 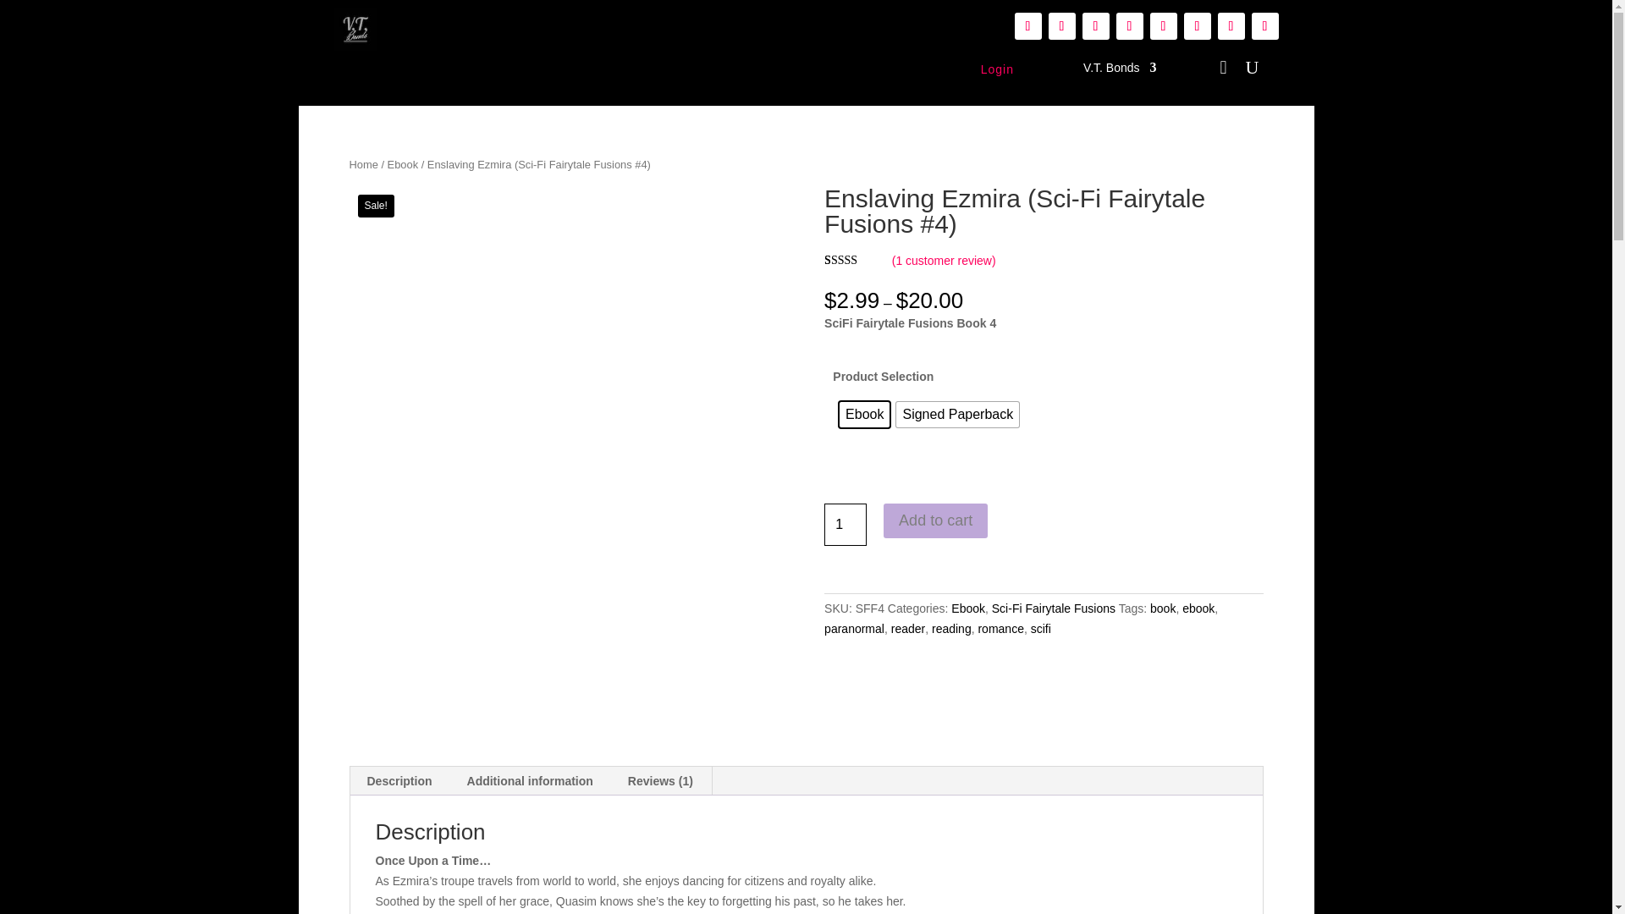 What do you see at coordinates (1198, 608) in the screenshot?
I see `ebook` at bounding box center [1198, 608].